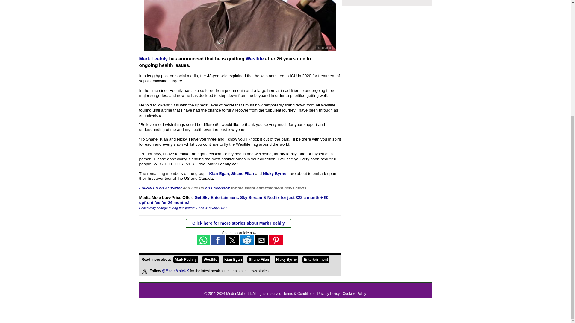 This screenshot has height=323, width=575. What do you see at coordinates (183, 210) in the screenshot?
I see `Prices may change during this period. Ends 31st July 2024` at bounding box center [183, 210].